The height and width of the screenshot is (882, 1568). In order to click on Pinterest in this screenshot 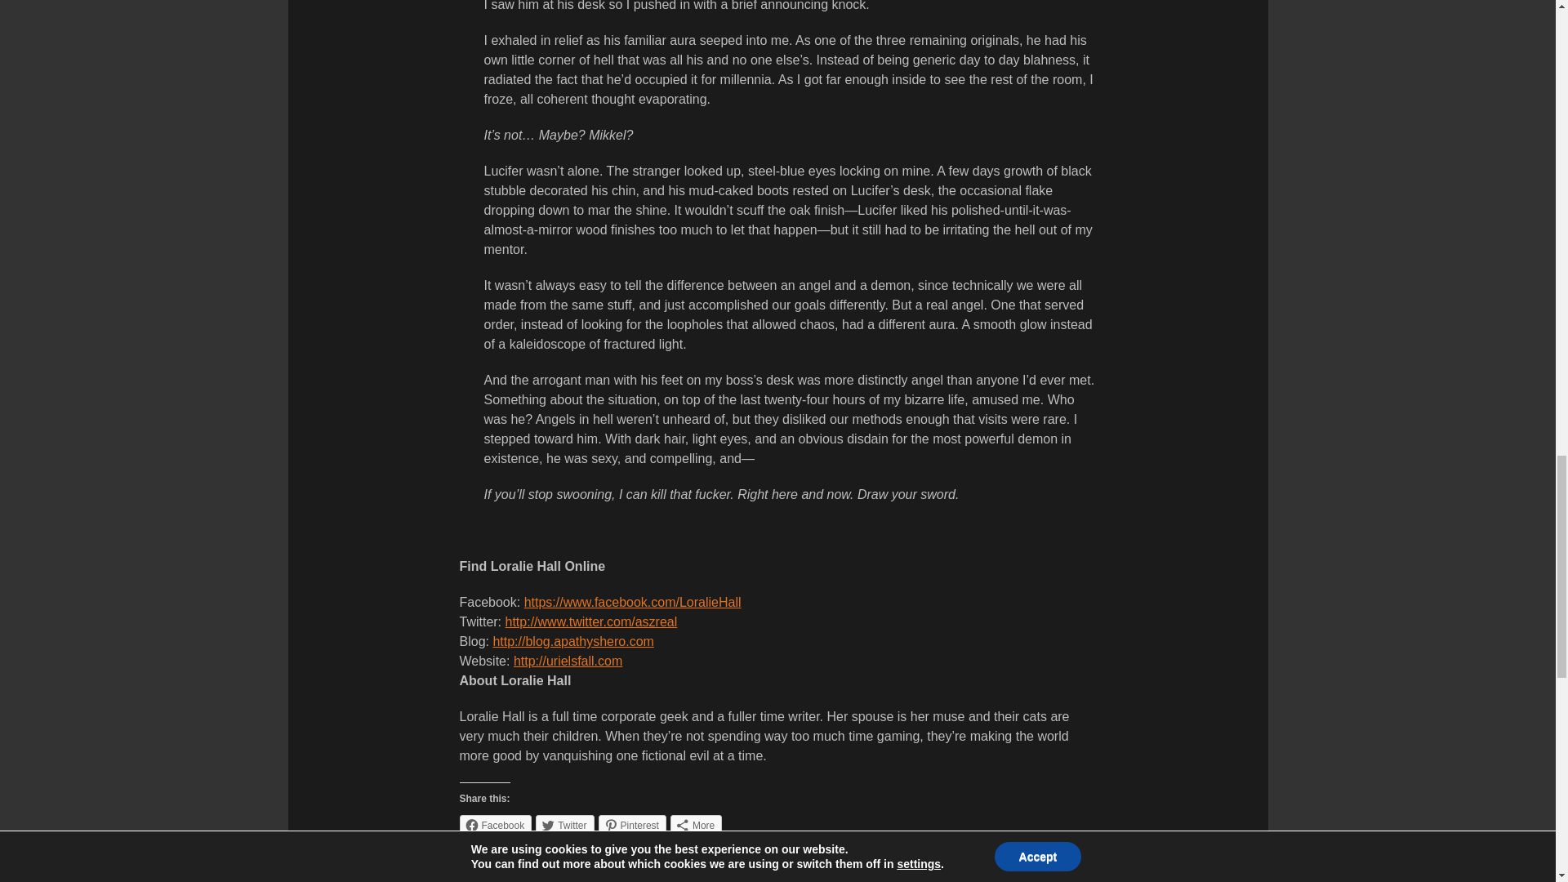, I will do `click(632, 825)`.